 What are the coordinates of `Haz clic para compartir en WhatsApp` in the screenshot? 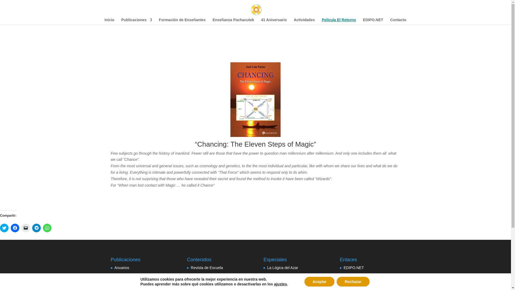 It's located at (47, 228).